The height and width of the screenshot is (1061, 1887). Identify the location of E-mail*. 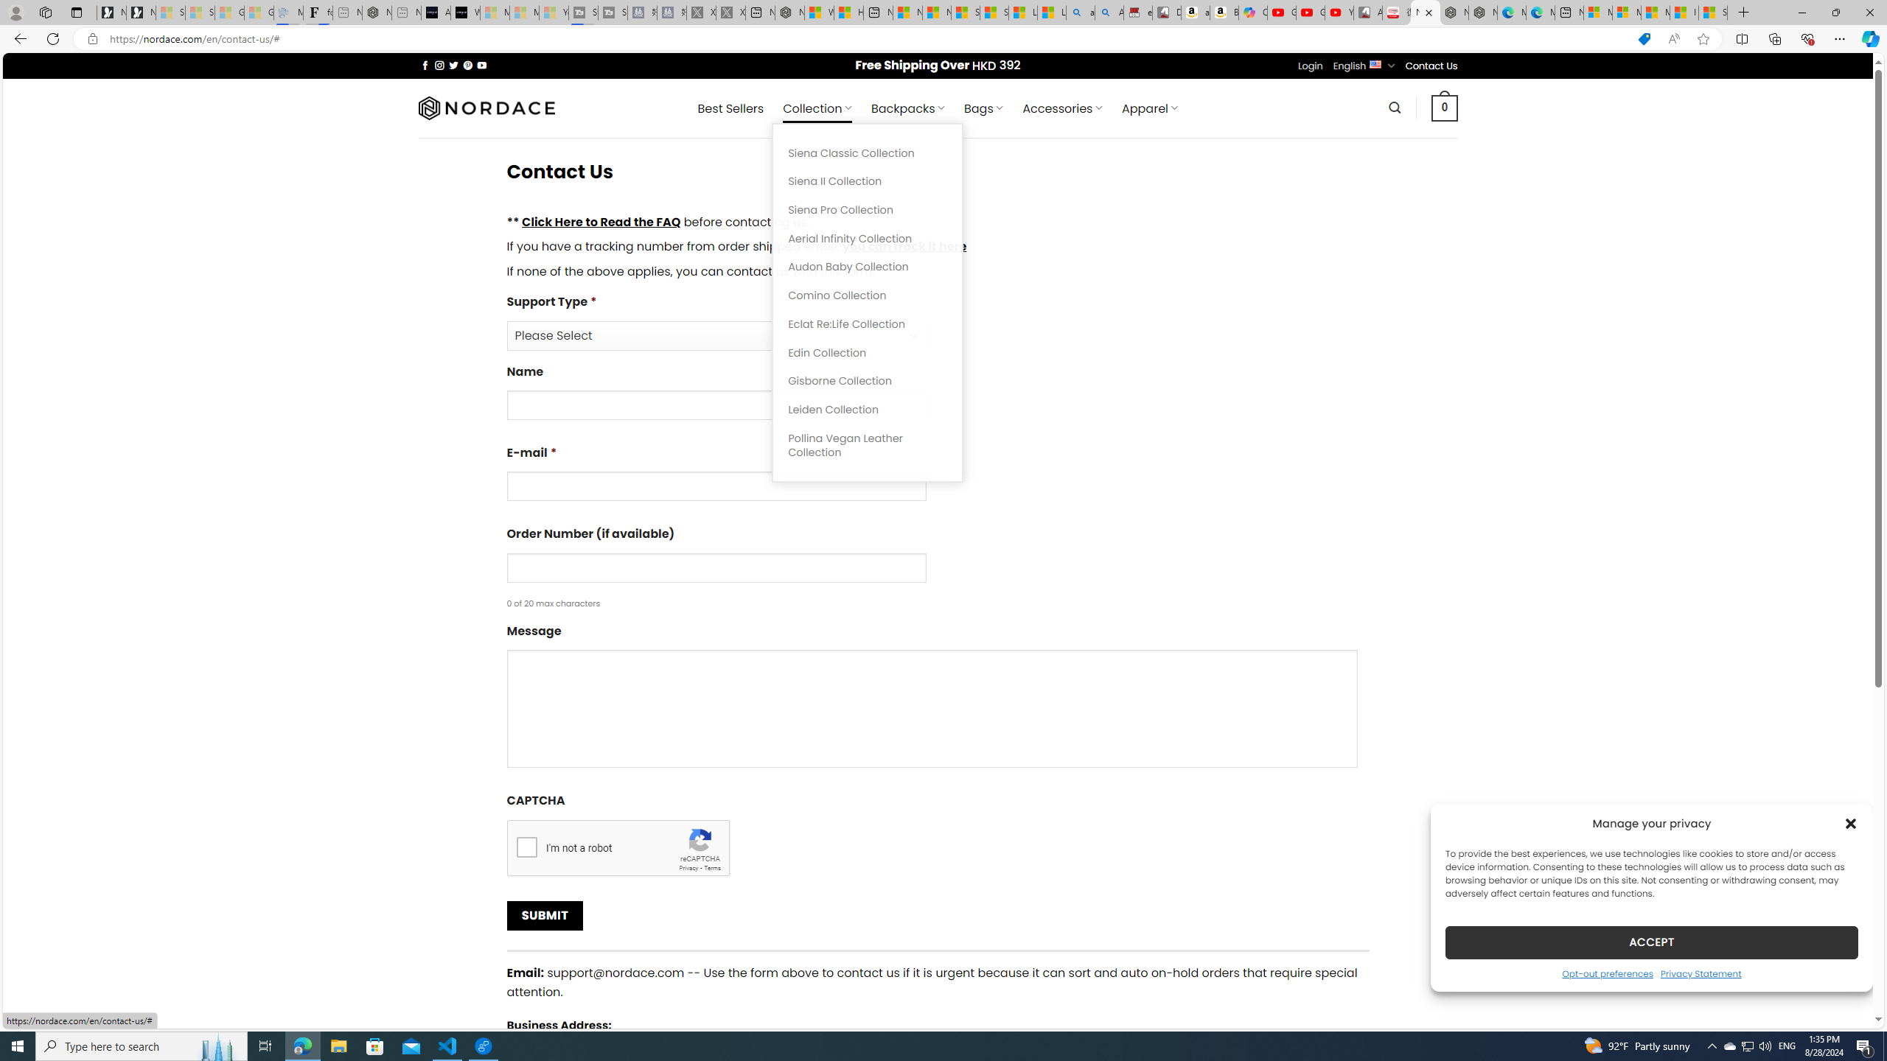
(716, 486).